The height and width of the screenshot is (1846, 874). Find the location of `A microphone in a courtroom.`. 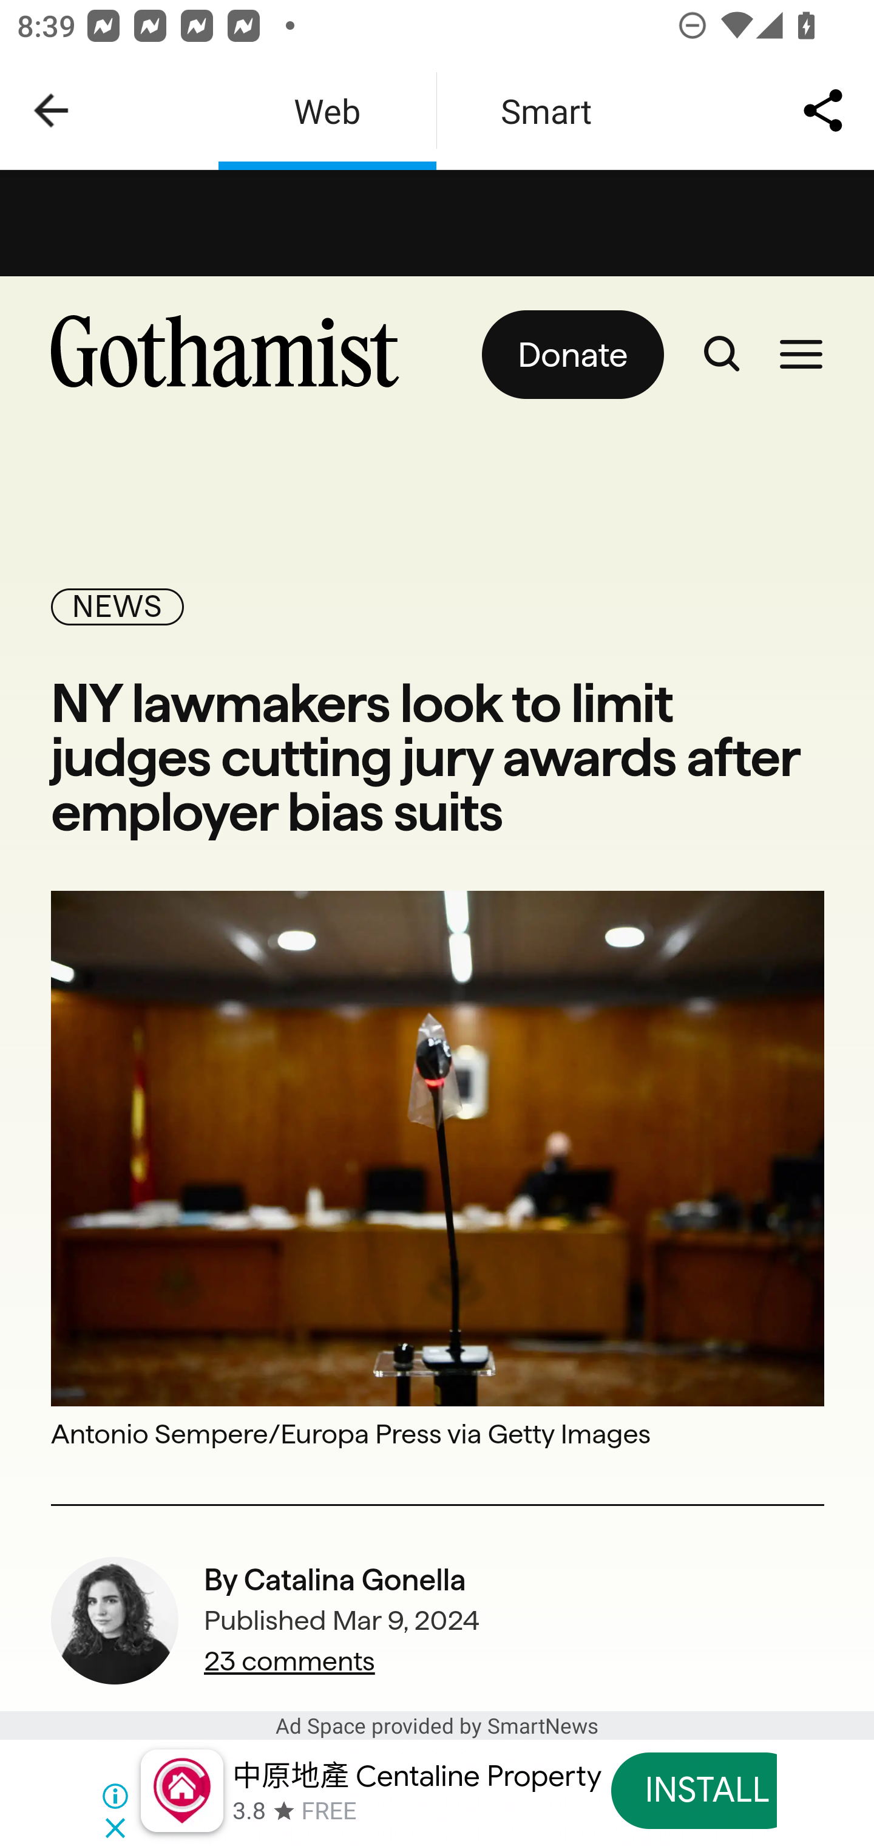

A microphone in a courtroom. is located at coordinates (438, 1147).